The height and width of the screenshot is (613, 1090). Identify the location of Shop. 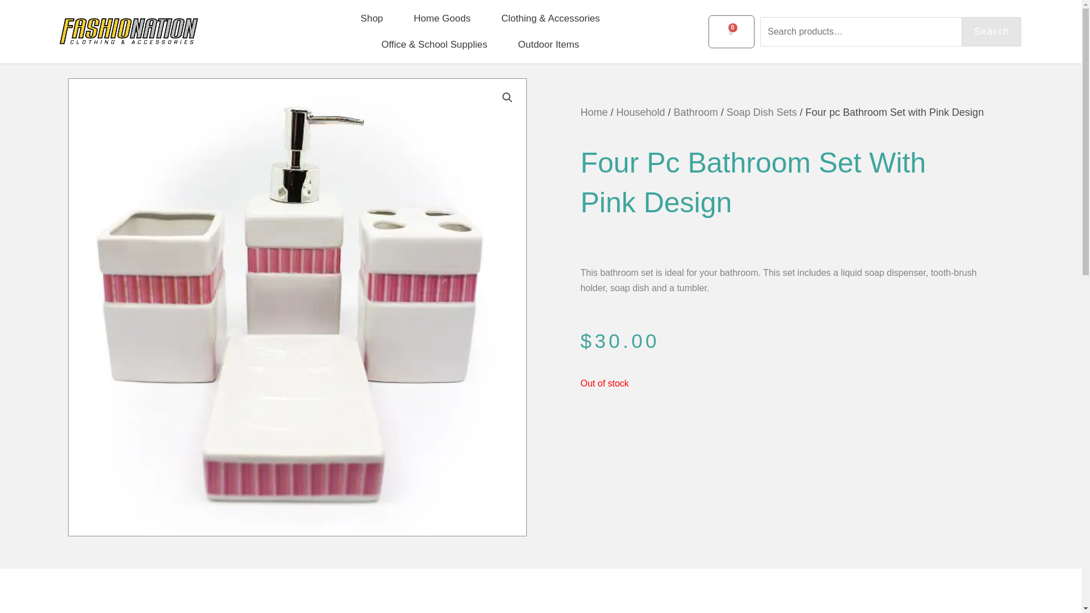
(372, 18).